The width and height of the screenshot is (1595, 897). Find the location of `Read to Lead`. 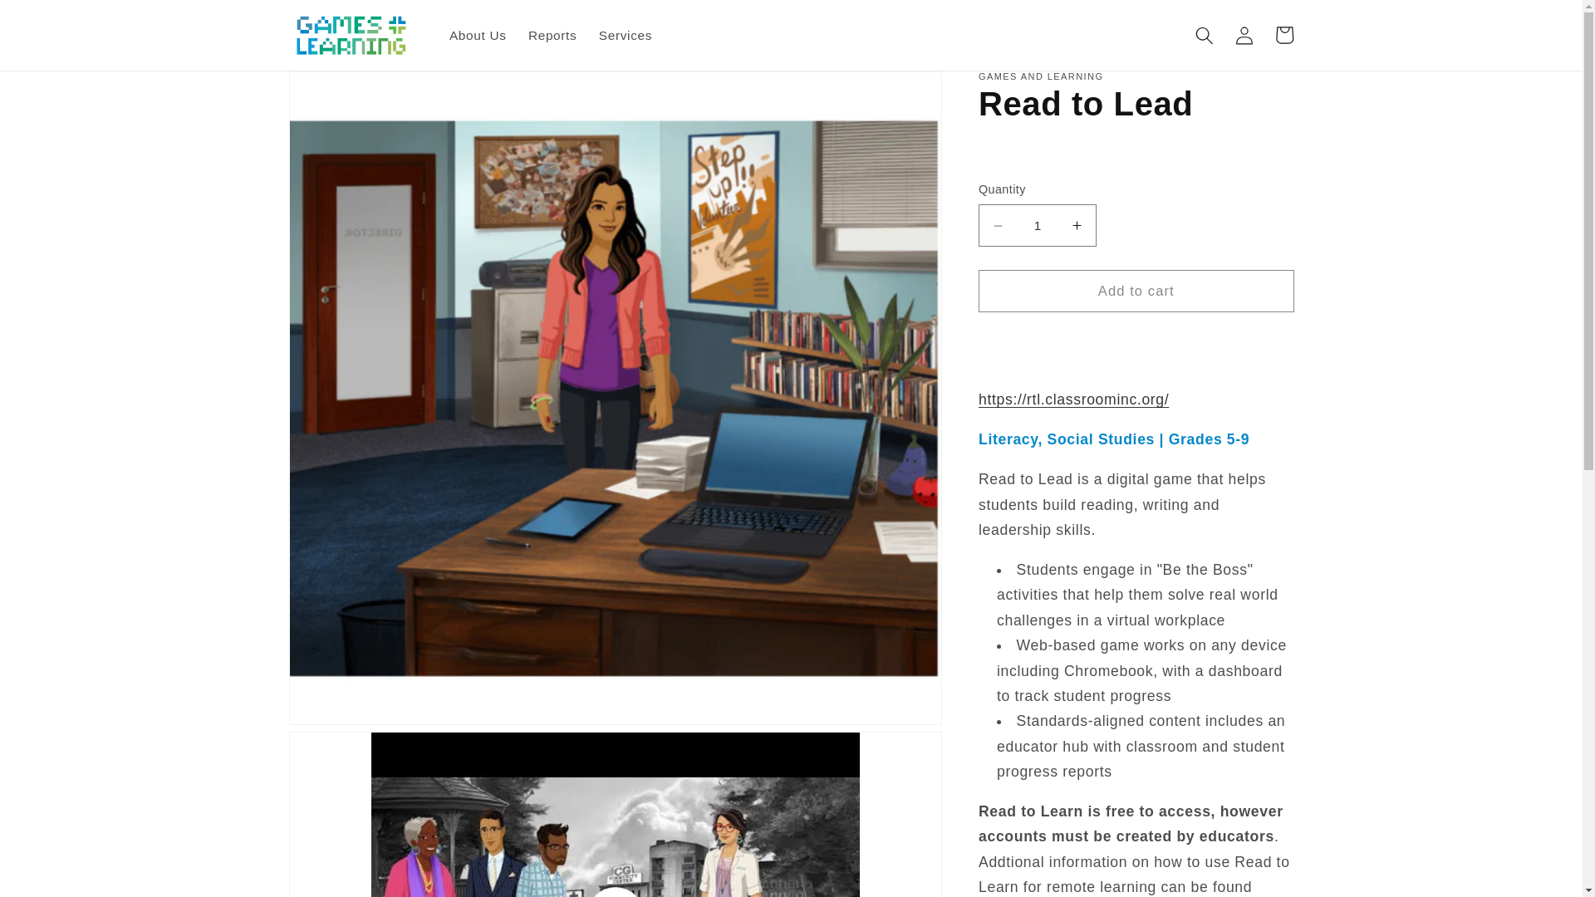

Read to Lead is located at coordinates (1073, 399).